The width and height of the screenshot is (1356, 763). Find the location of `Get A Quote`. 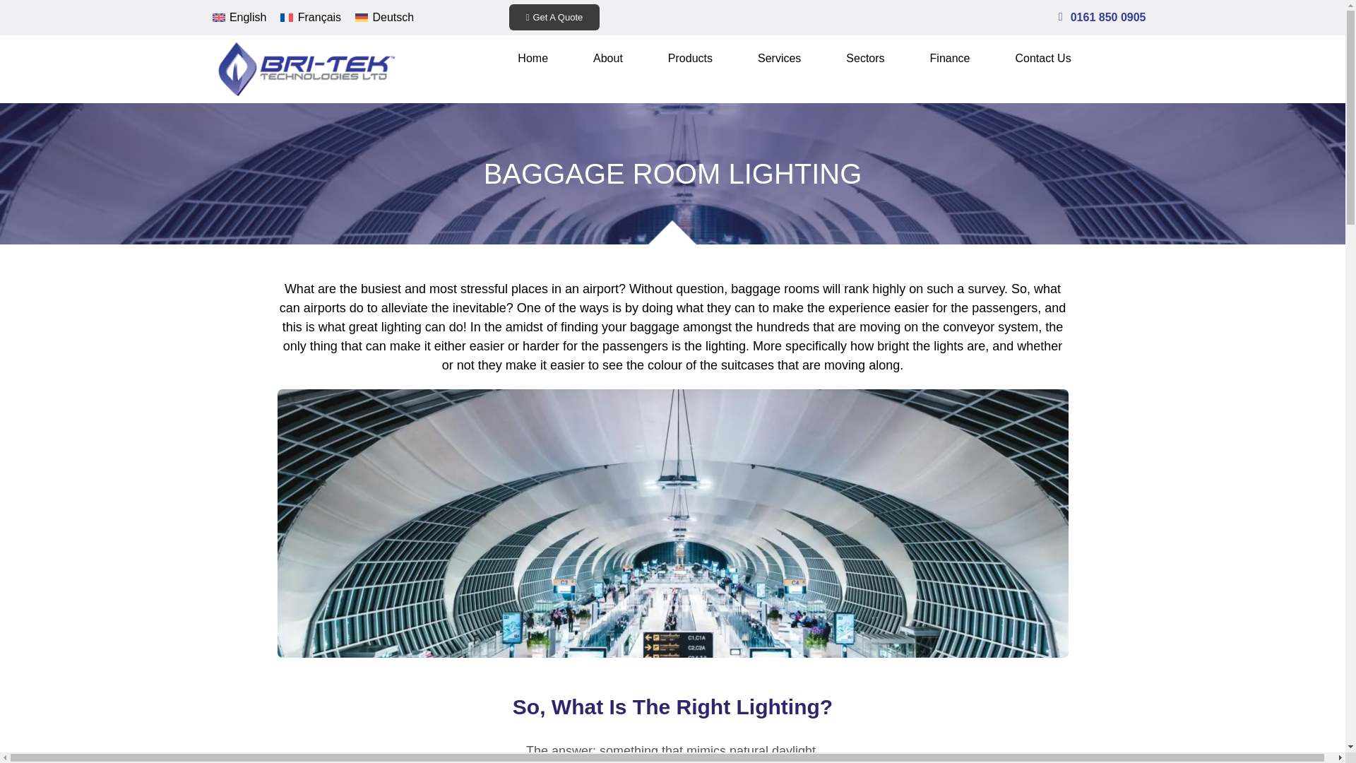

Get A Quote is located at coordinates (555, 17).